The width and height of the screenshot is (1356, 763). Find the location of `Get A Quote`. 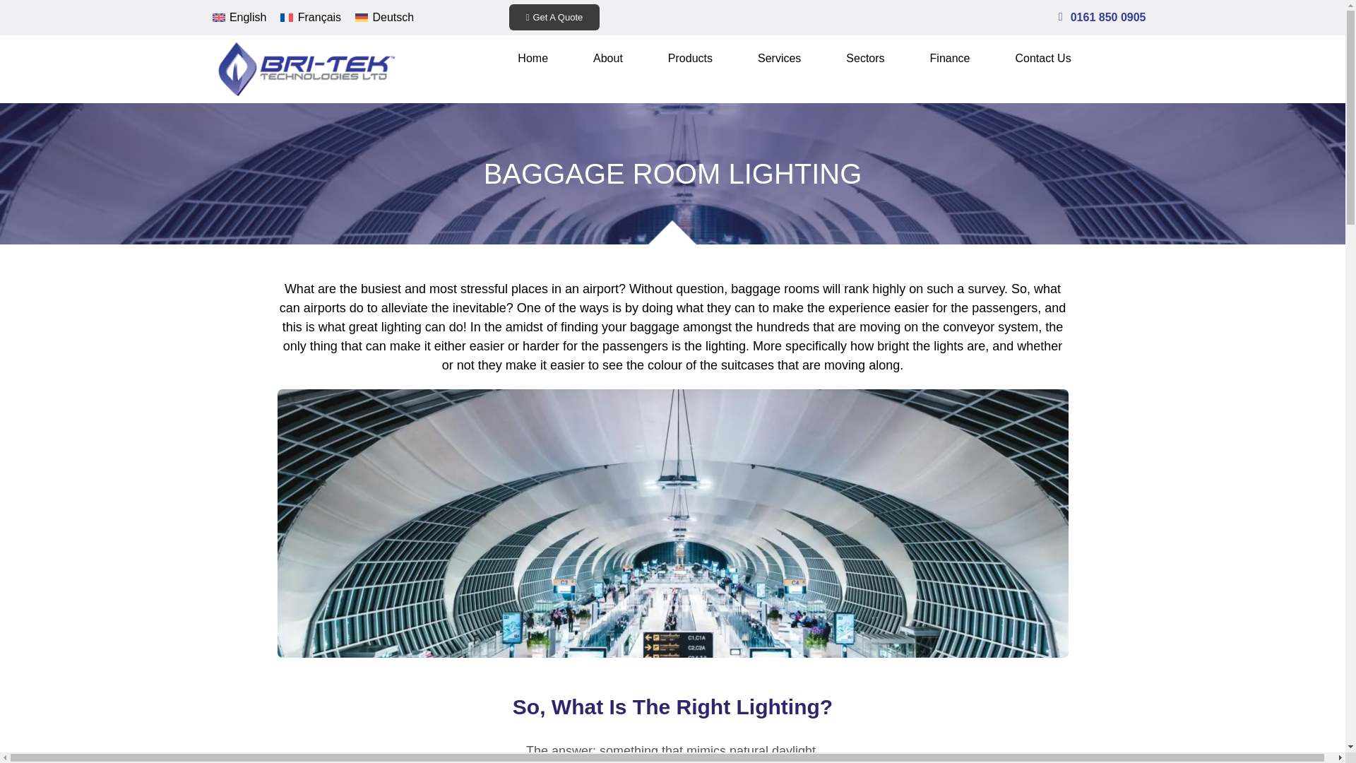

Get A Quote is located at coordinates (555, 17).